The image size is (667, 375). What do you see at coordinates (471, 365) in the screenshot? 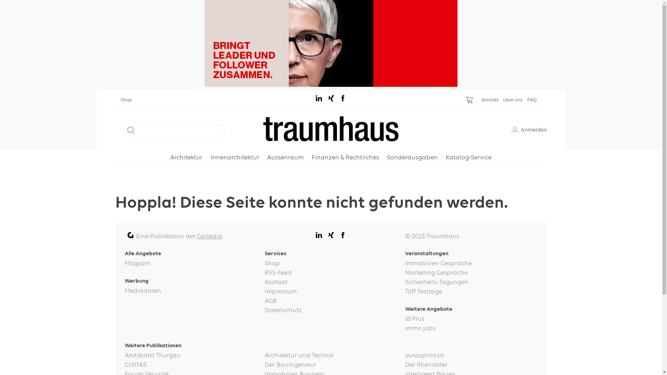
I see `Der Rheintaler` at bounding box center [471, 365].